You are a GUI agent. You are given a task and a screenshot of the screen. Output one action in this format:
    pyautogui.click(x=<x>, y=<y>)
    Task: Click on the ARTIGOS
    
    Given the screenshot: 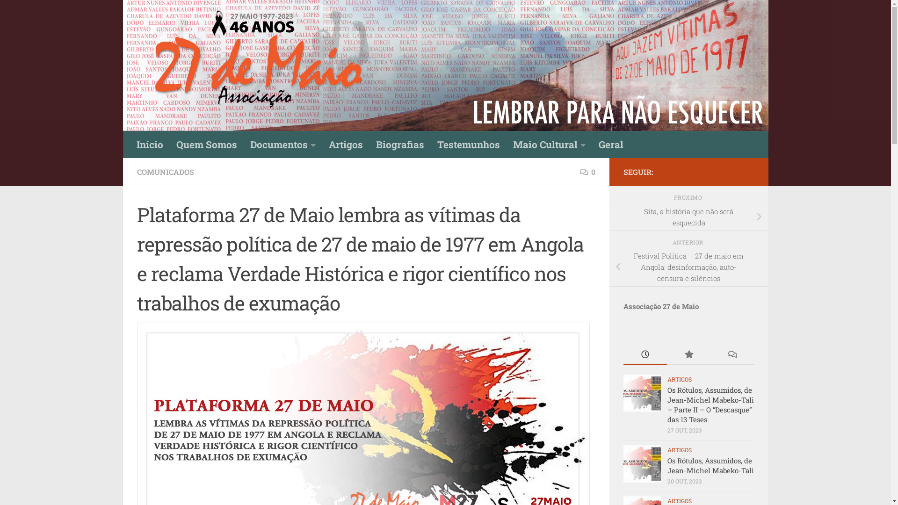 What is the action you would take?
    pyautogui.click(x=679, y=379)
    